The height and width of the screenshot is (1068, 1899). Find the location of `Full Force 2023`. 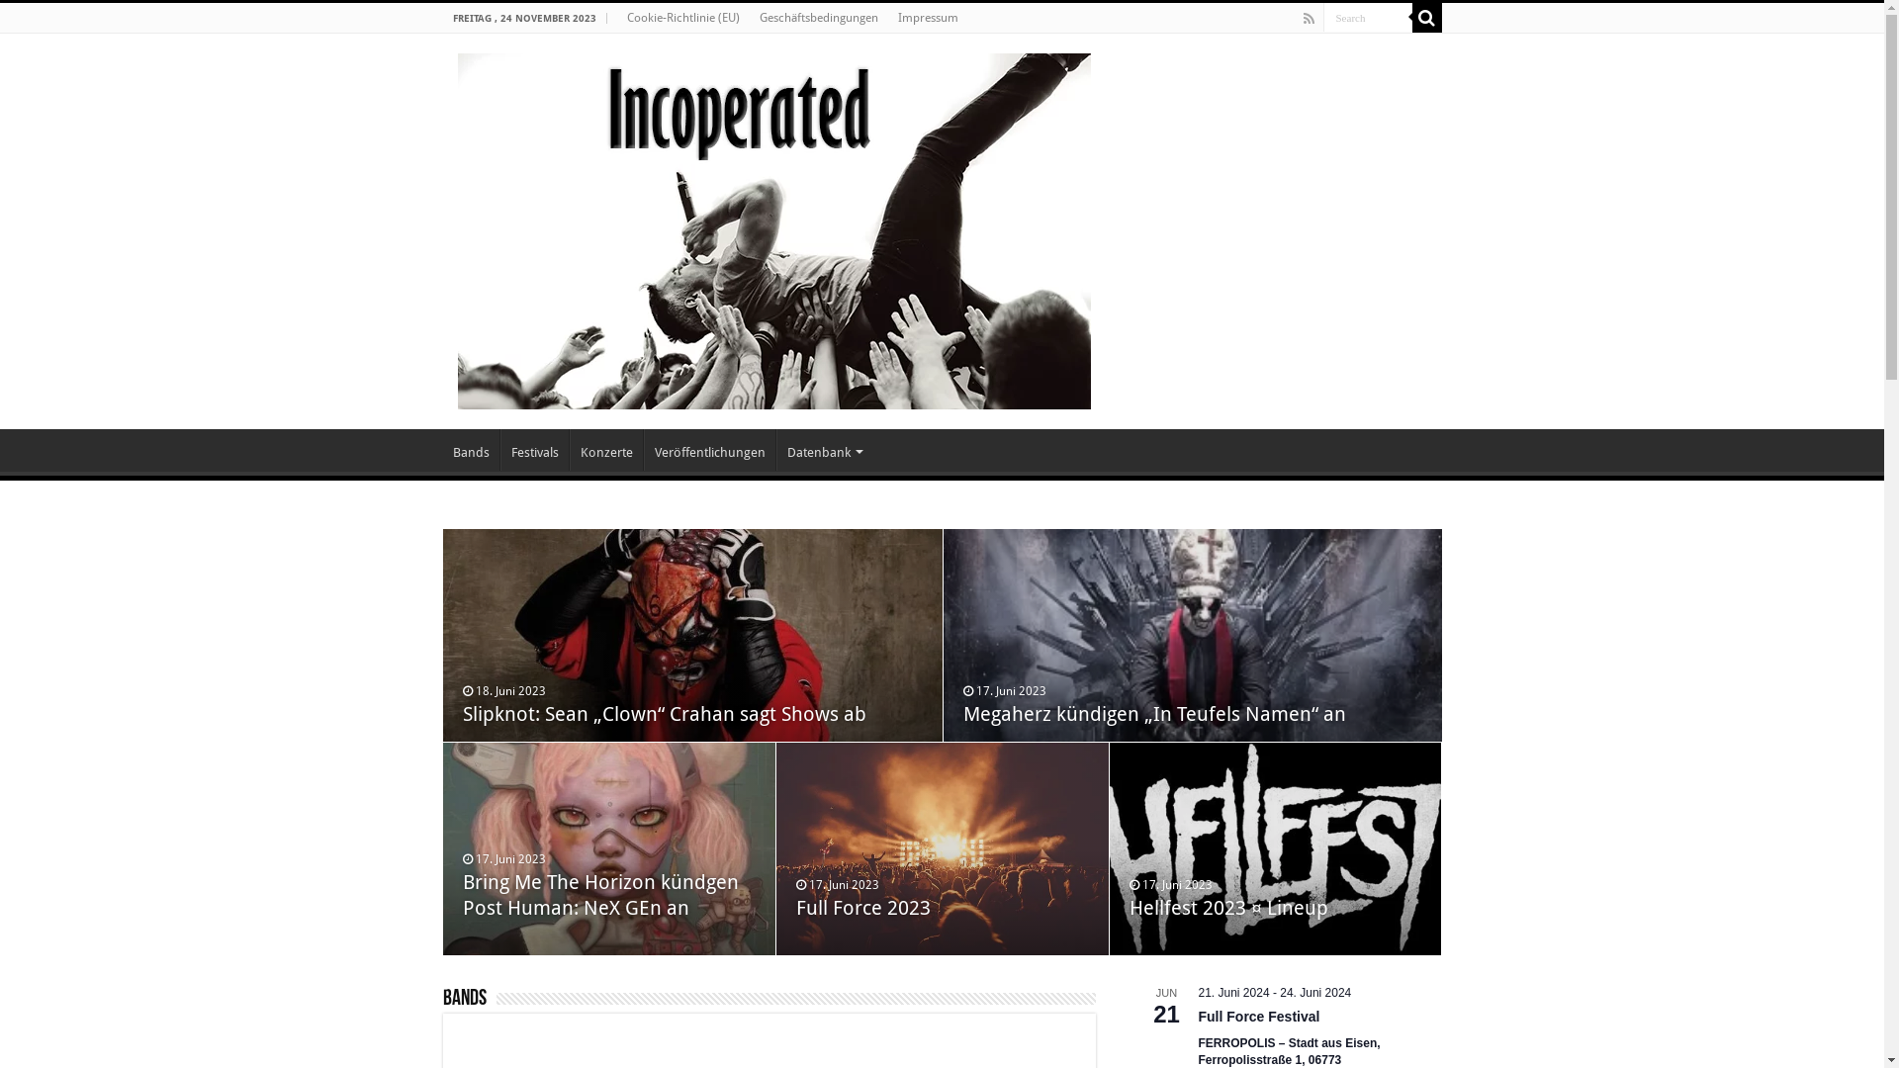

Full Force 2023 is located at coordinates (863, 908).